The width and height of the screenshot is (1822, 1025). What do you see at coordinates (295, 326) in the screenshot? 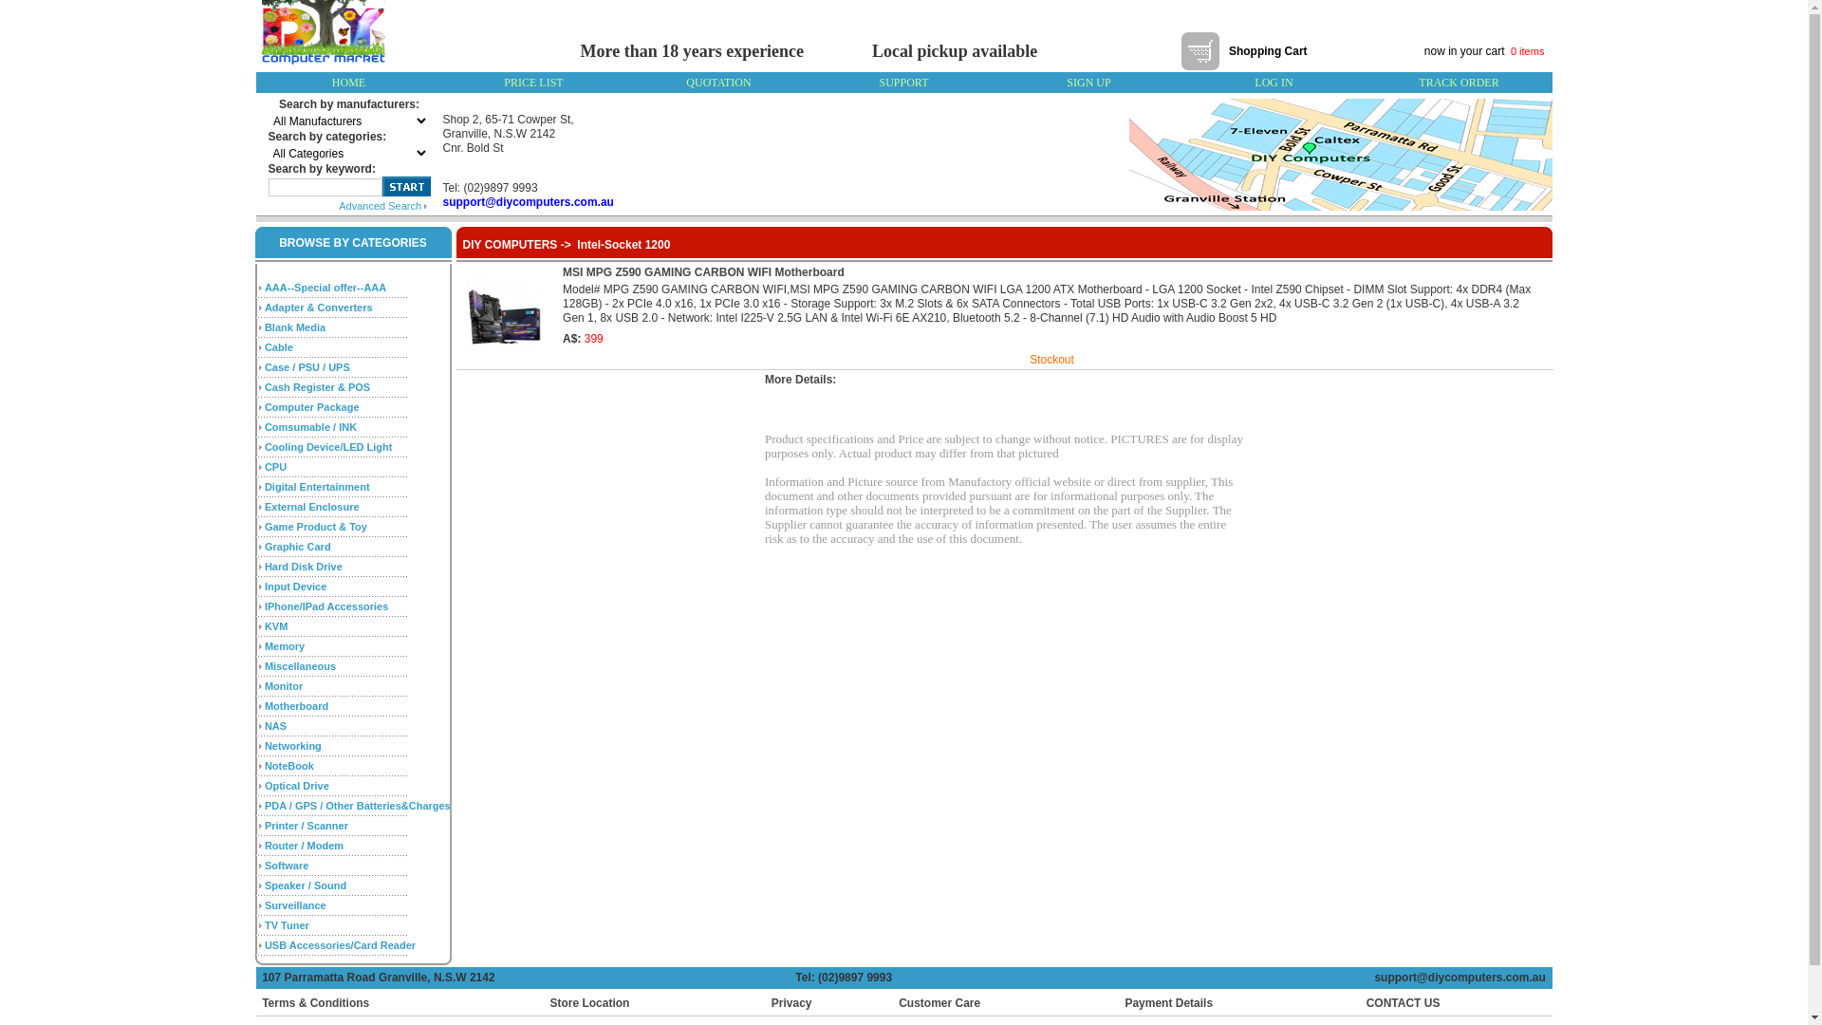
I see `Blank Media` at bounding box center [295, 326].